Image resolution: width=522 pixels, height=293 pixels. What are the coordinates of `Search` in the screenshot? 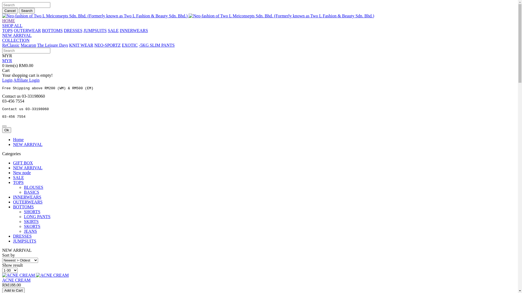 It's located at (27, 11).